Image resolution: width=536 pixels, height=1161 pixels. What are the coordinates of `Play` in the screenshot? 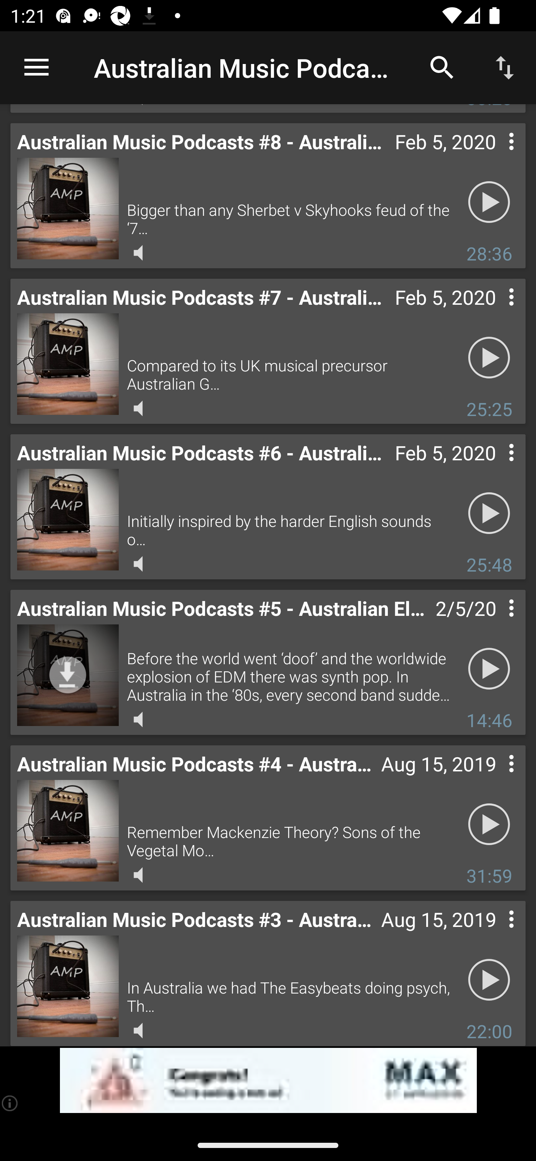 It's located at (489, 357).